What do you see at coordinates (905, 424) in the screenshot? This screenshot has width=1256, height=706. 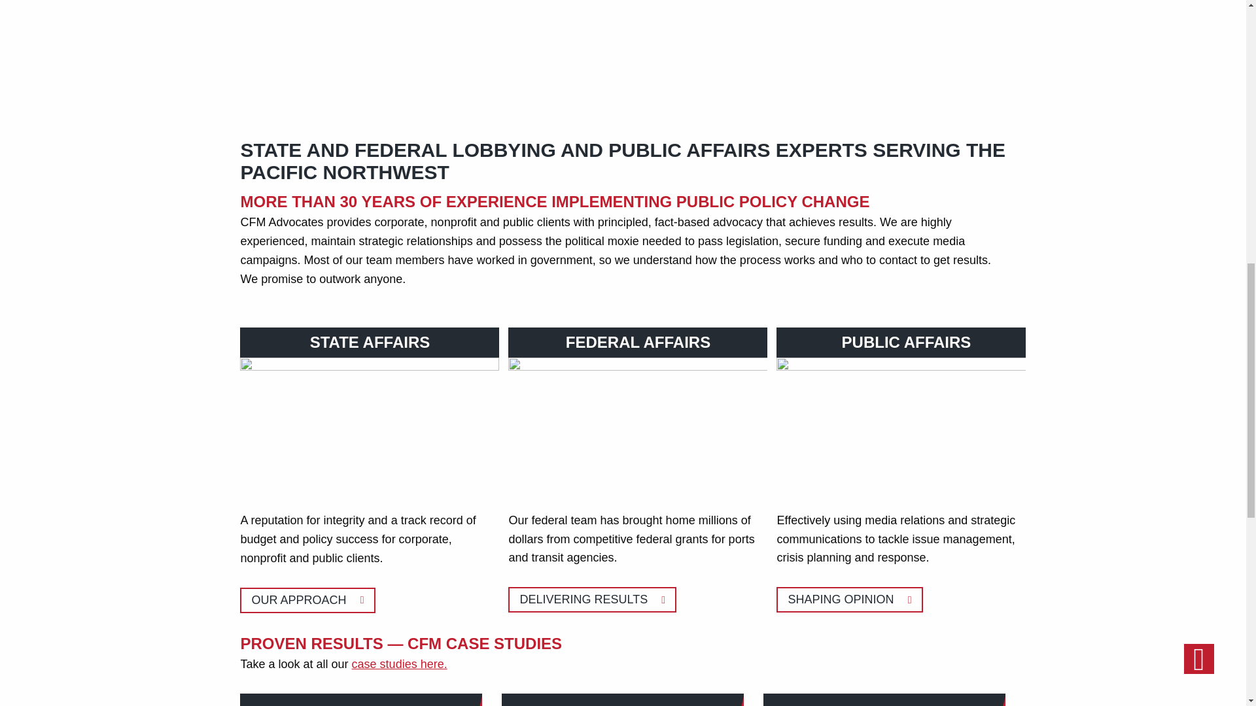 I see `case-studies-homepage-cta` at bounding box center [905, 424].